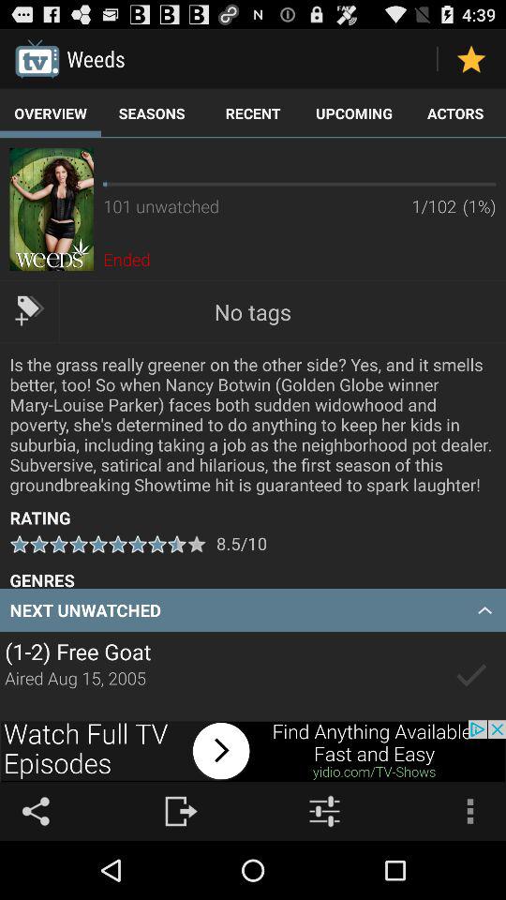 The height and width of the screenshot is (900, 506). Describe the element at coordinates (51, 209) in the screenshot. I see `see more about weeds` at that location.